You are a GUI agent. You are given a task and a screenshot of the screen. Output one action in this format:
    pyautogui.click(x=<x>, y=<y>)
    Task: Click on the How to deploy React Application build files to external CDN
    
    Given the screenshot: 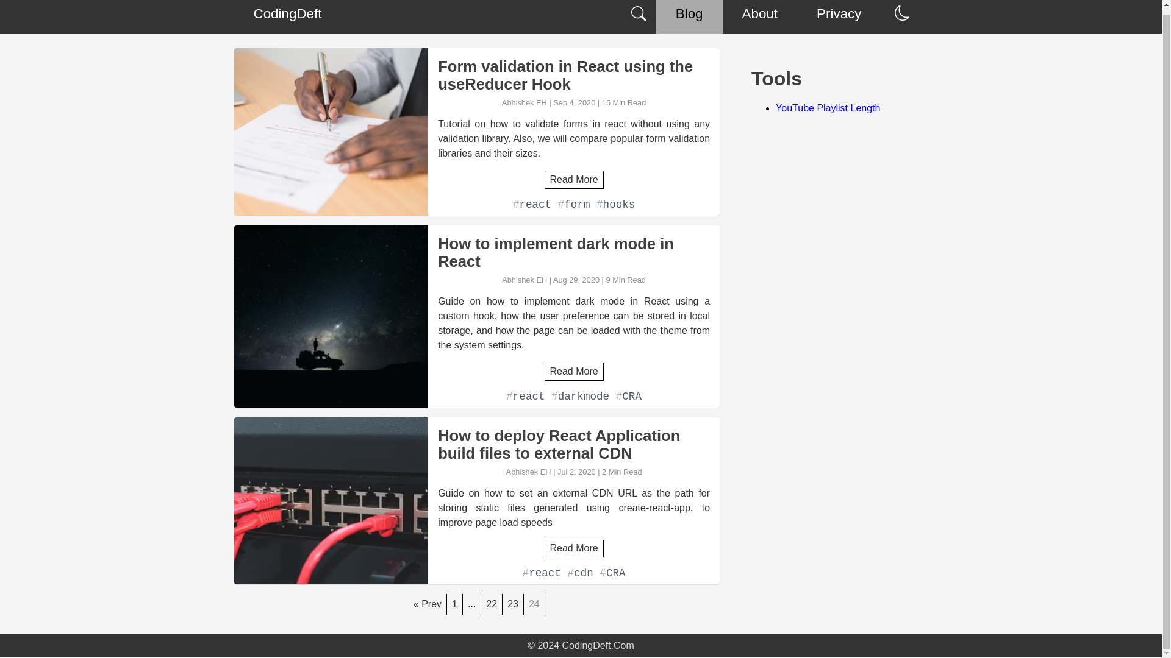 What is the action you would take?
    pyautogui.click(x=573, y=445)
    